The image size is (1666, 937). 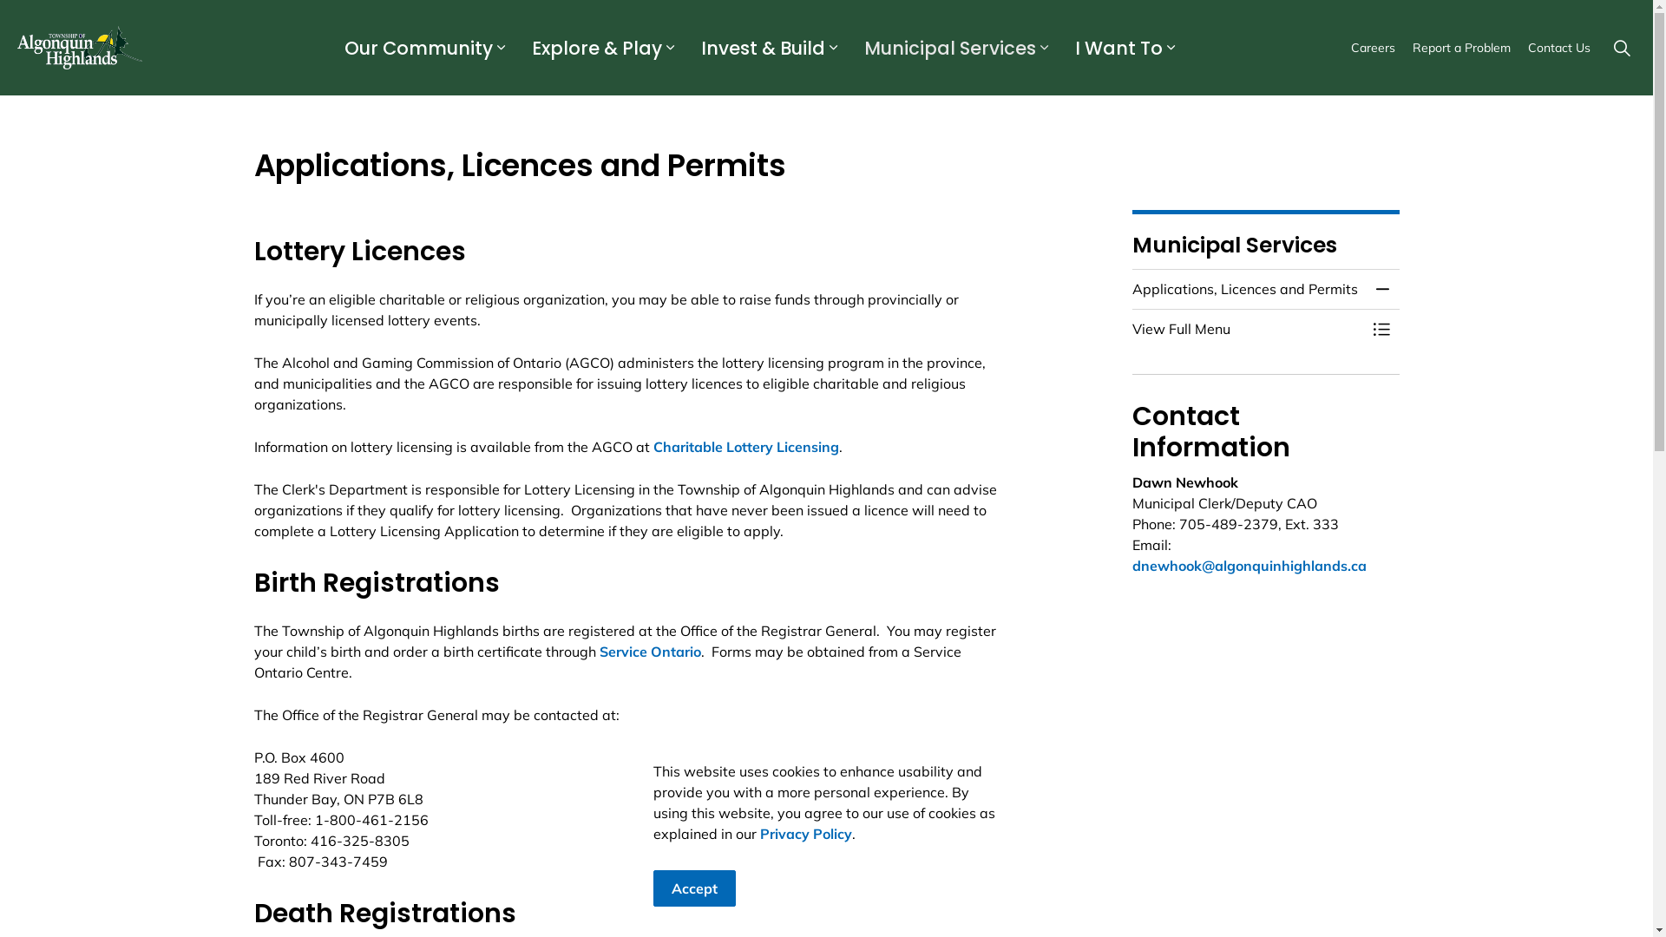 I want to click on Applications, Licences and Permits, so click(x=1249, y=289).